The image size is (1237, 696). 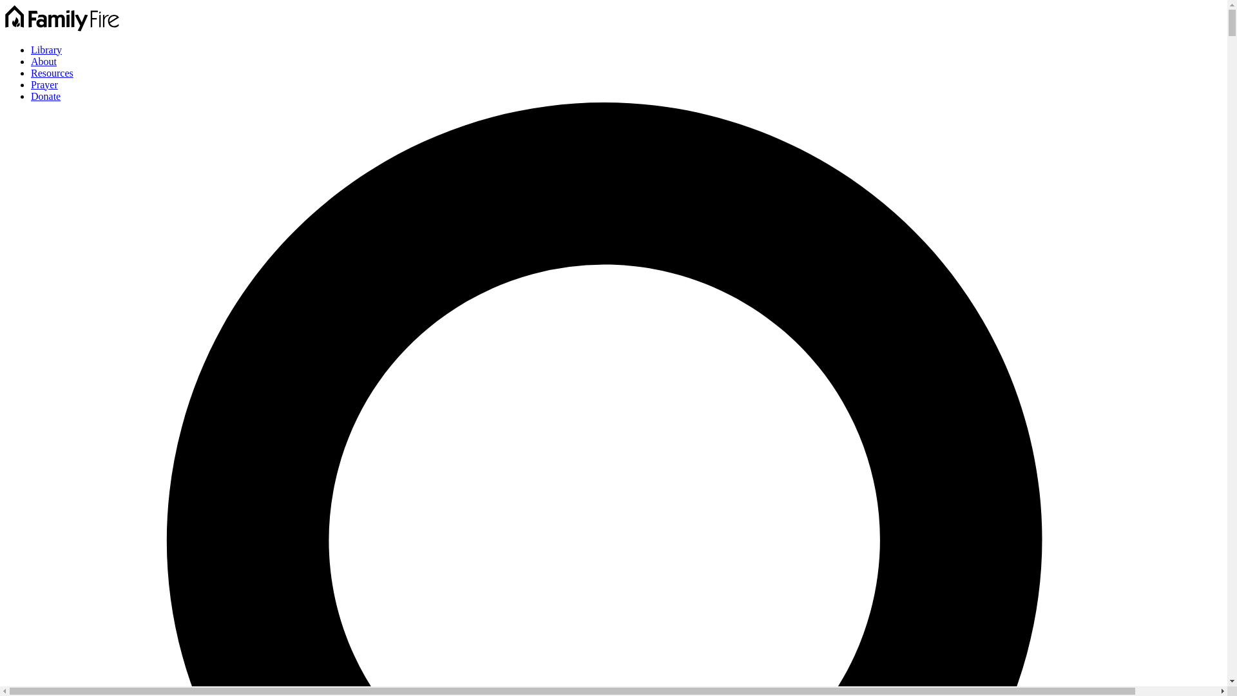 I want to click on Prayer, so click(x=44, y=85).